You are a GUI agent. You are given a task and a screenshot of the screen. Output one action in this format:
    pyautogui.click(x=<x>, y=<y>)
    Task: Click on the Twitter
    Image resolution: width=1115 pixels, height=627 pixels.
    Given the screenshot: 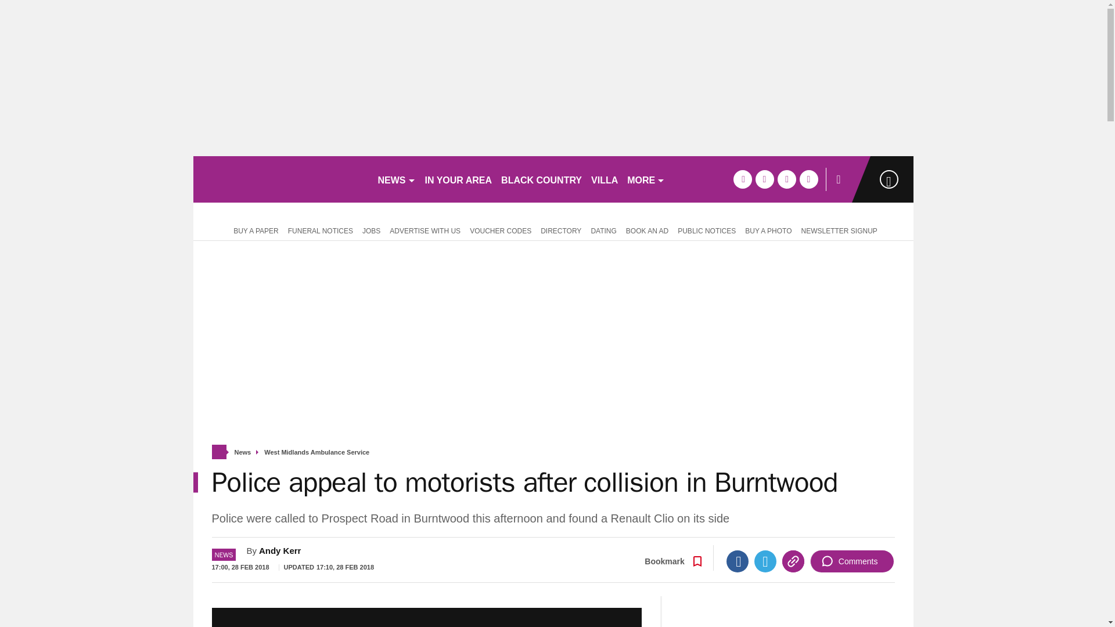 What is the action you would take?
    pyautogui.click(x=765, y=561)
    